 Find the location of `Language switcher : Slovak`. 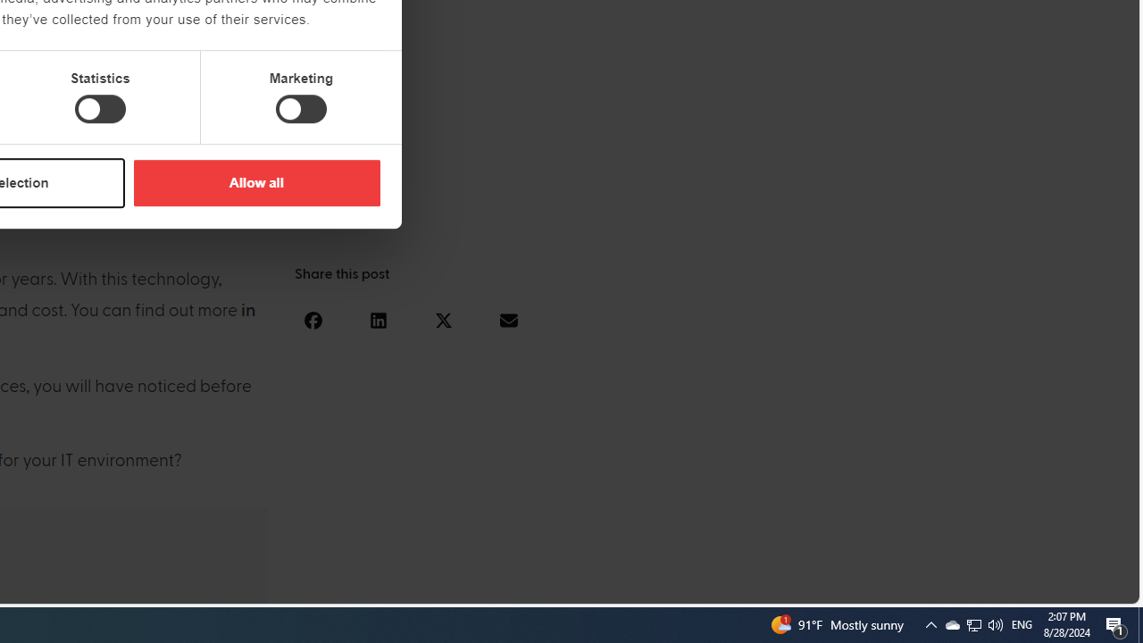

Language switcher : Slovak is located at coordinates (970, 587).